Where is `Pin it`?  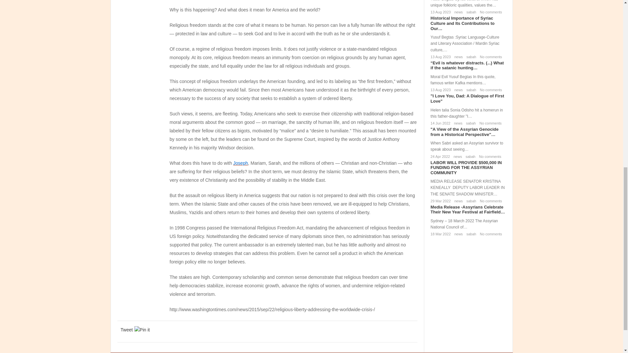 Pin it is located at coordinates (142, 329).